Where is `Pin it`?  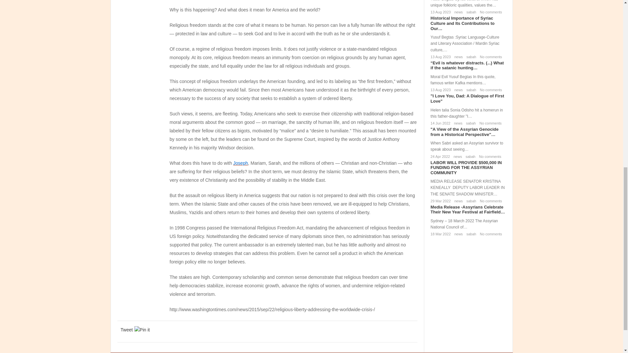 Pin it is located at coordinates (142, 329).